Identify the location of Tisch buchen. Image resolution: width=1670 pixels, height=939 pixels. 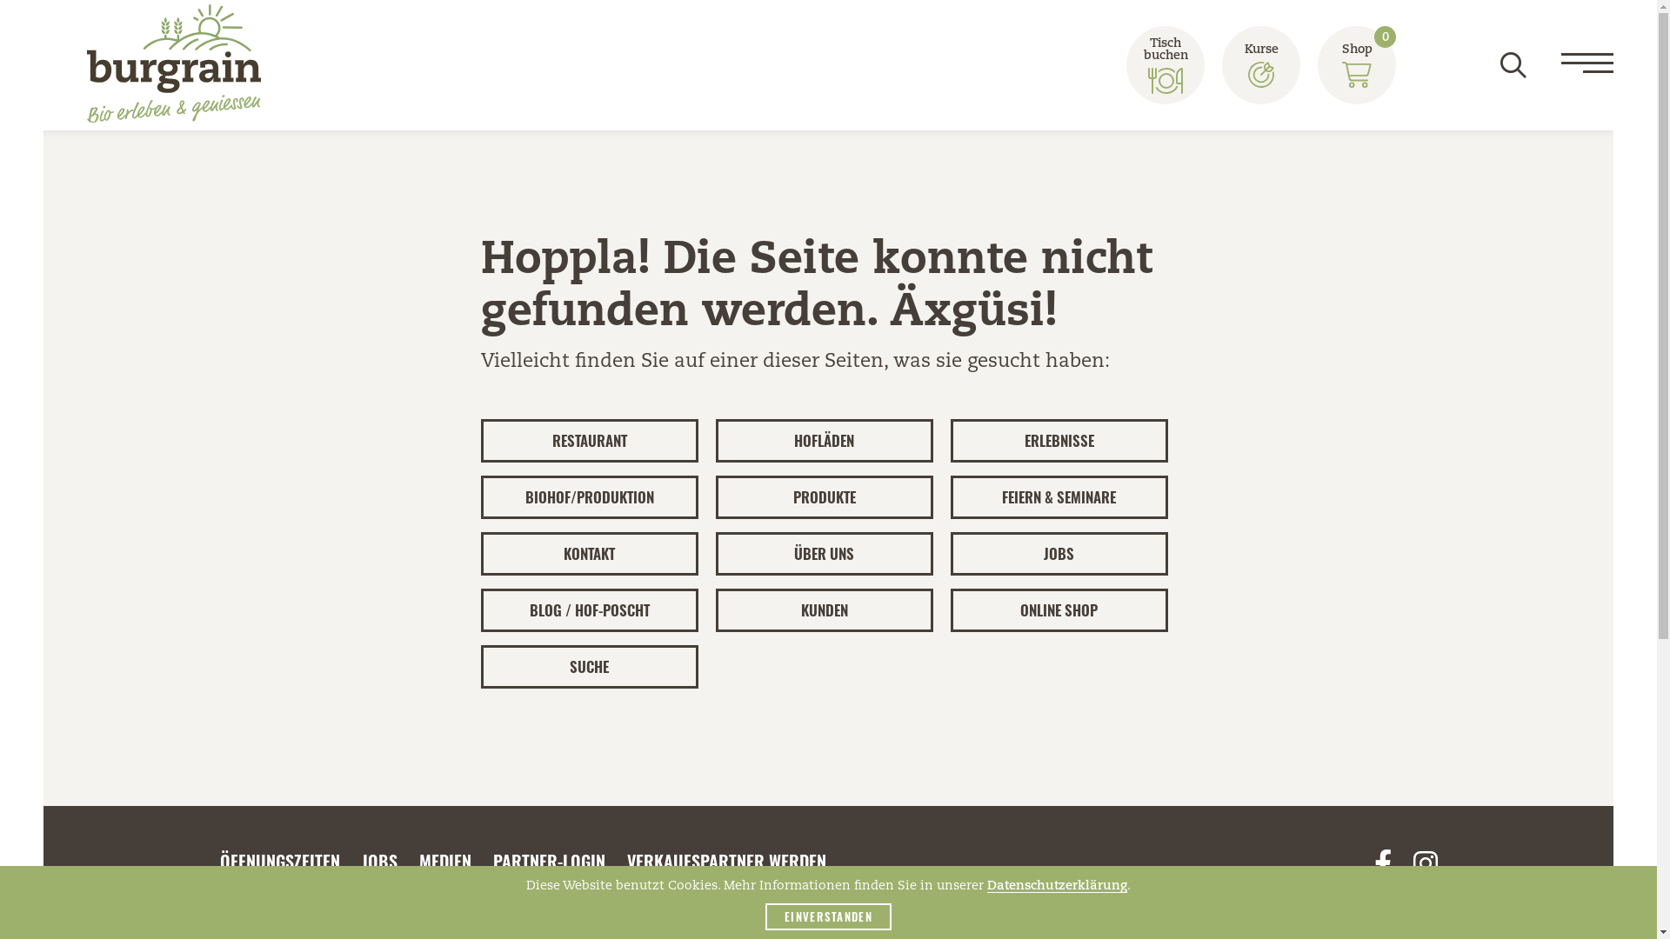
(1166, 65).